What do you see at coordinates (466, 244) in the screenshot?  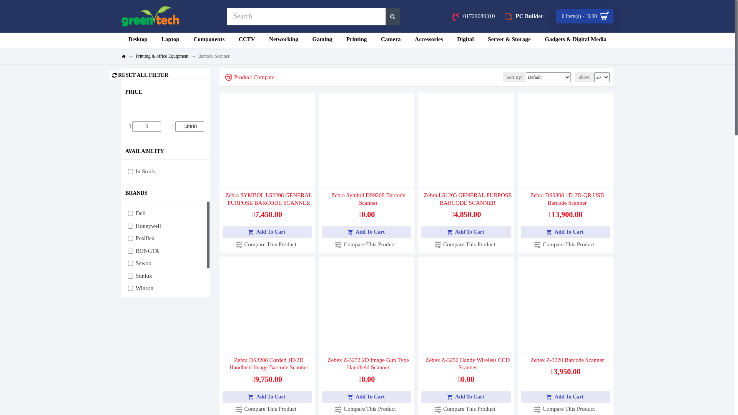 I see `Compare This Product` at bounding box center [466, 244].